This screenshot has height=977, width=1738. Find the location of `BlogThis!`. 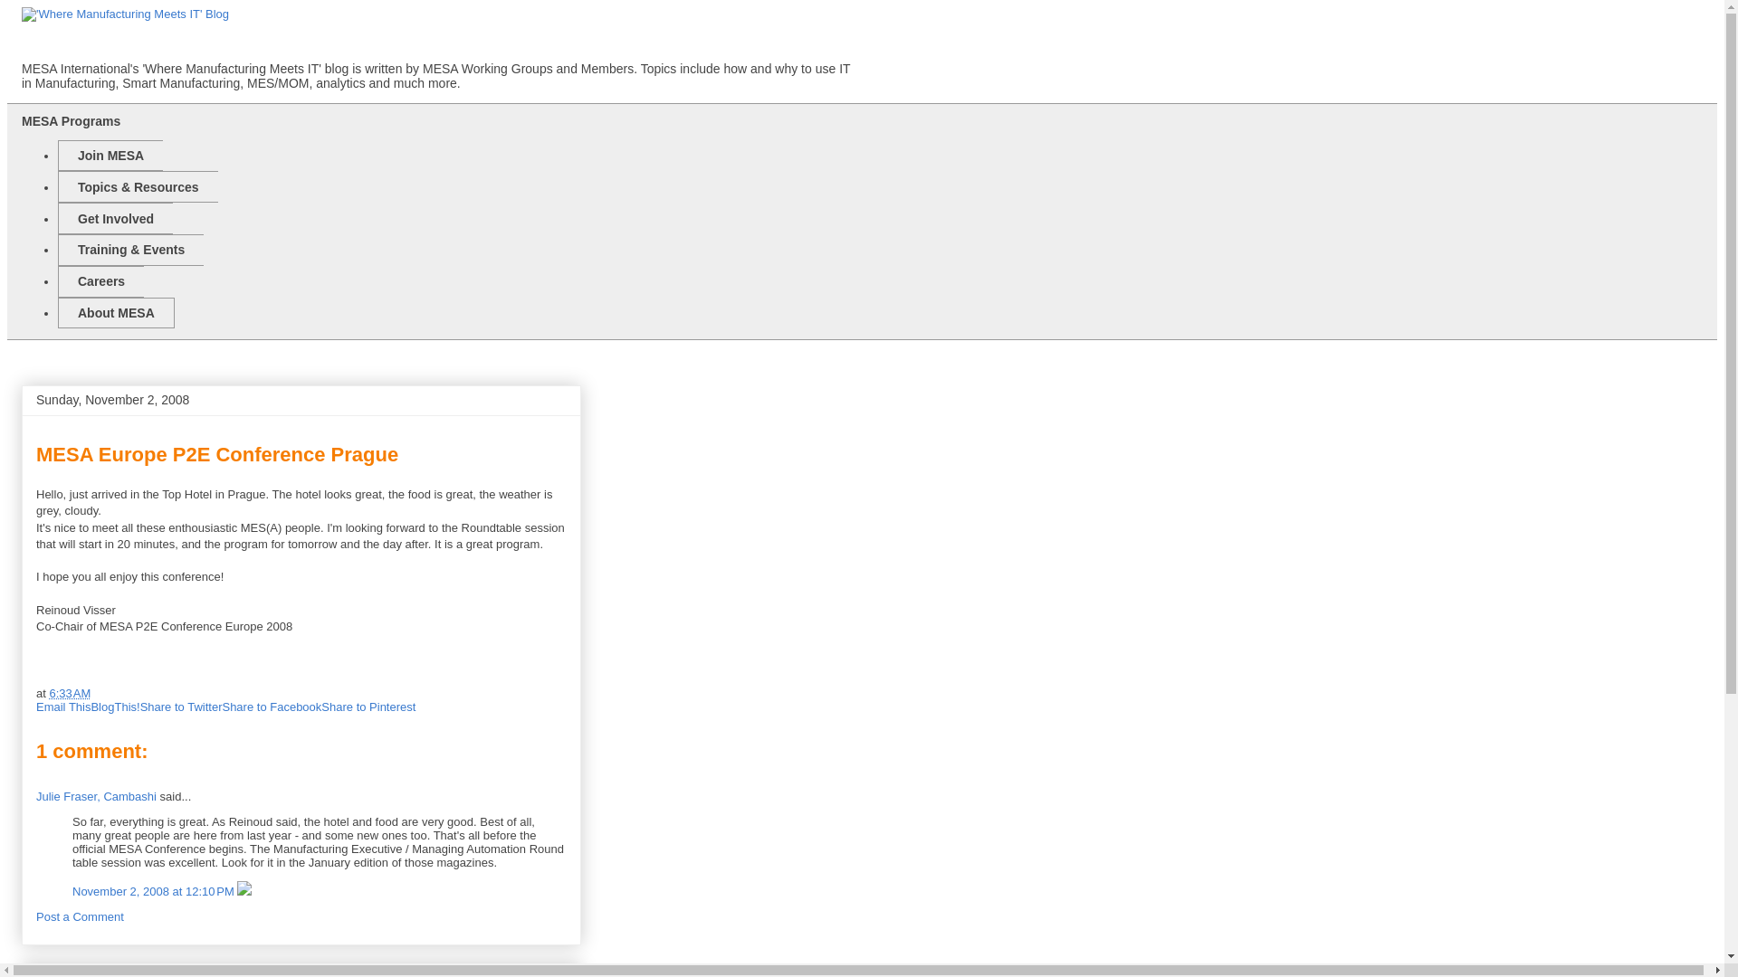

BlogThis! is located at coordinates (114, 707).